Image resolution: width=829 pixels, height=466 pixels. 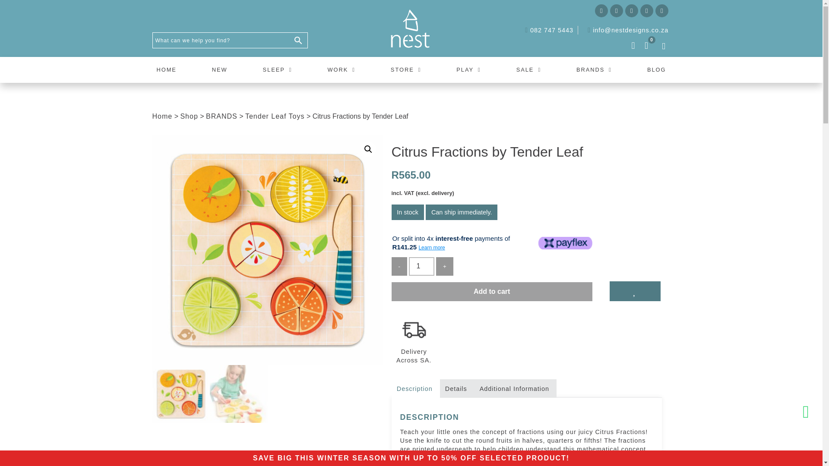 I want to click on 0, so click(x=646, y=47).